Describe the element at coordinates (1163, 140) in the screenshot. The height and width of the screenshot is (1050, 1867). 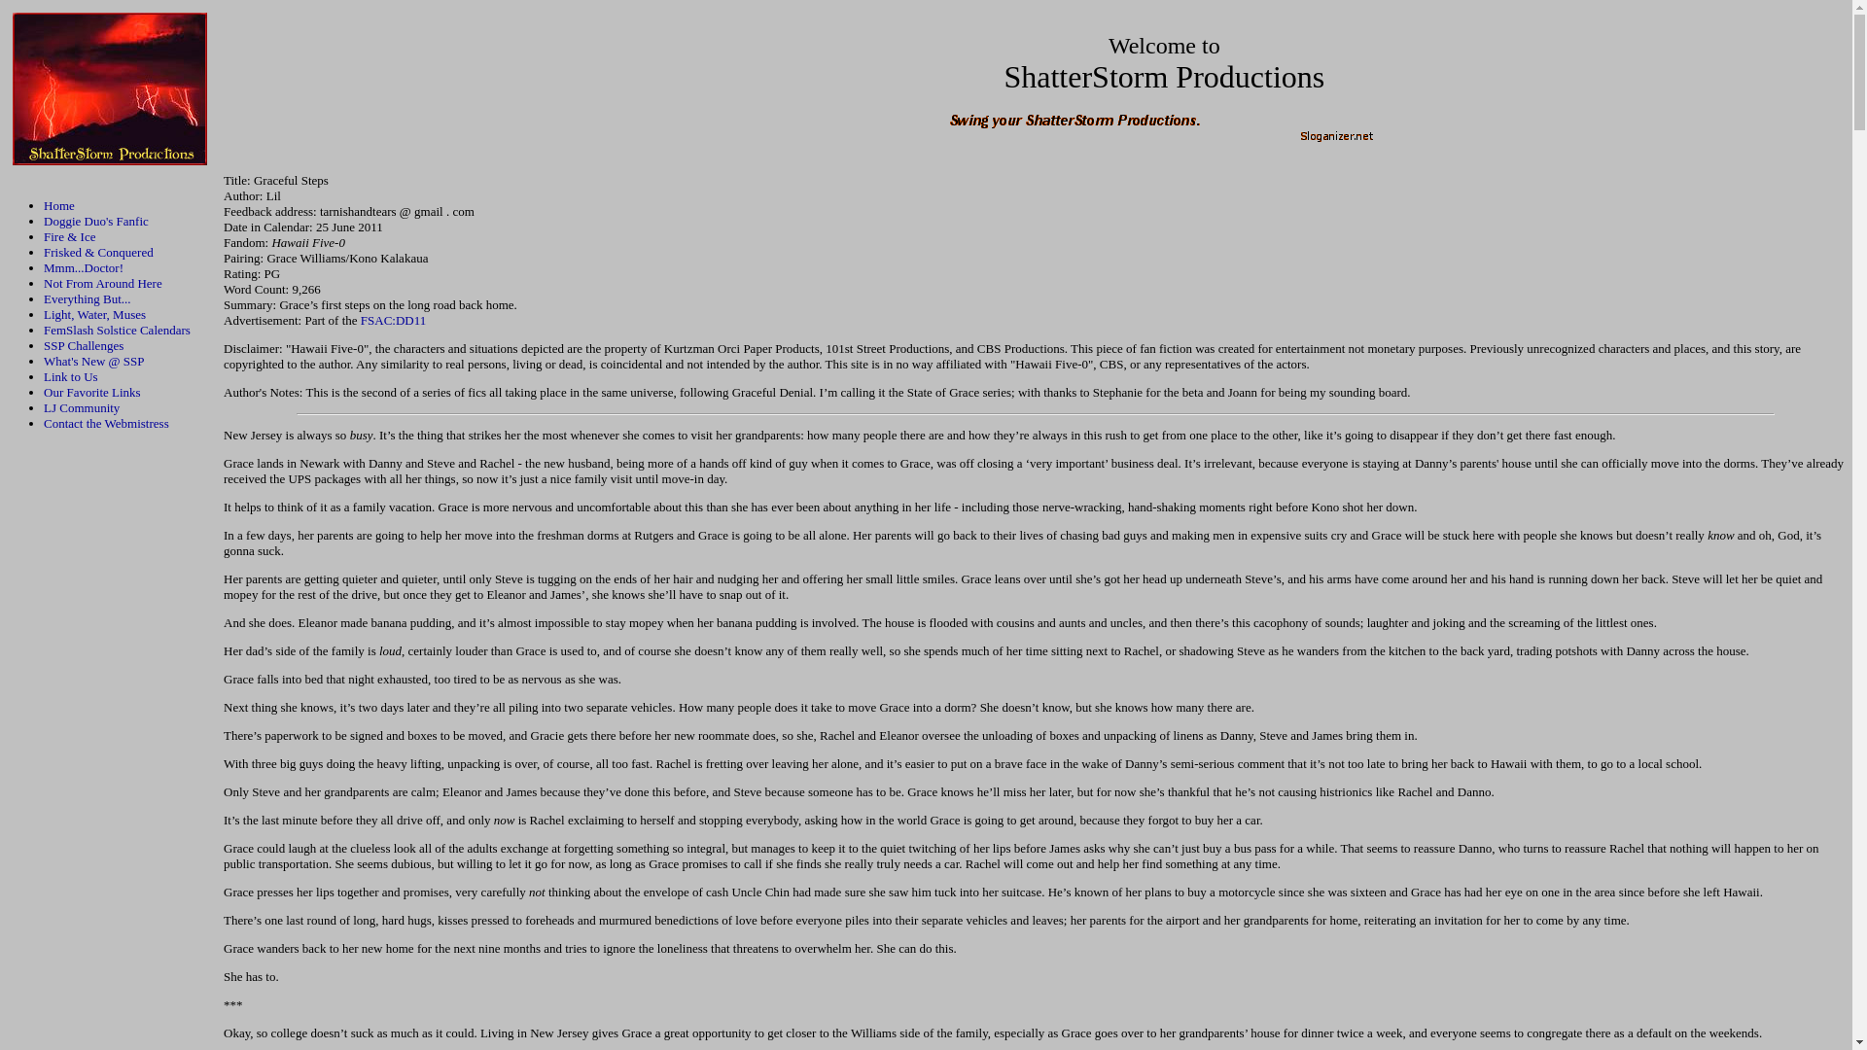
I see `Sloganizer - the slogan generator` at that location.